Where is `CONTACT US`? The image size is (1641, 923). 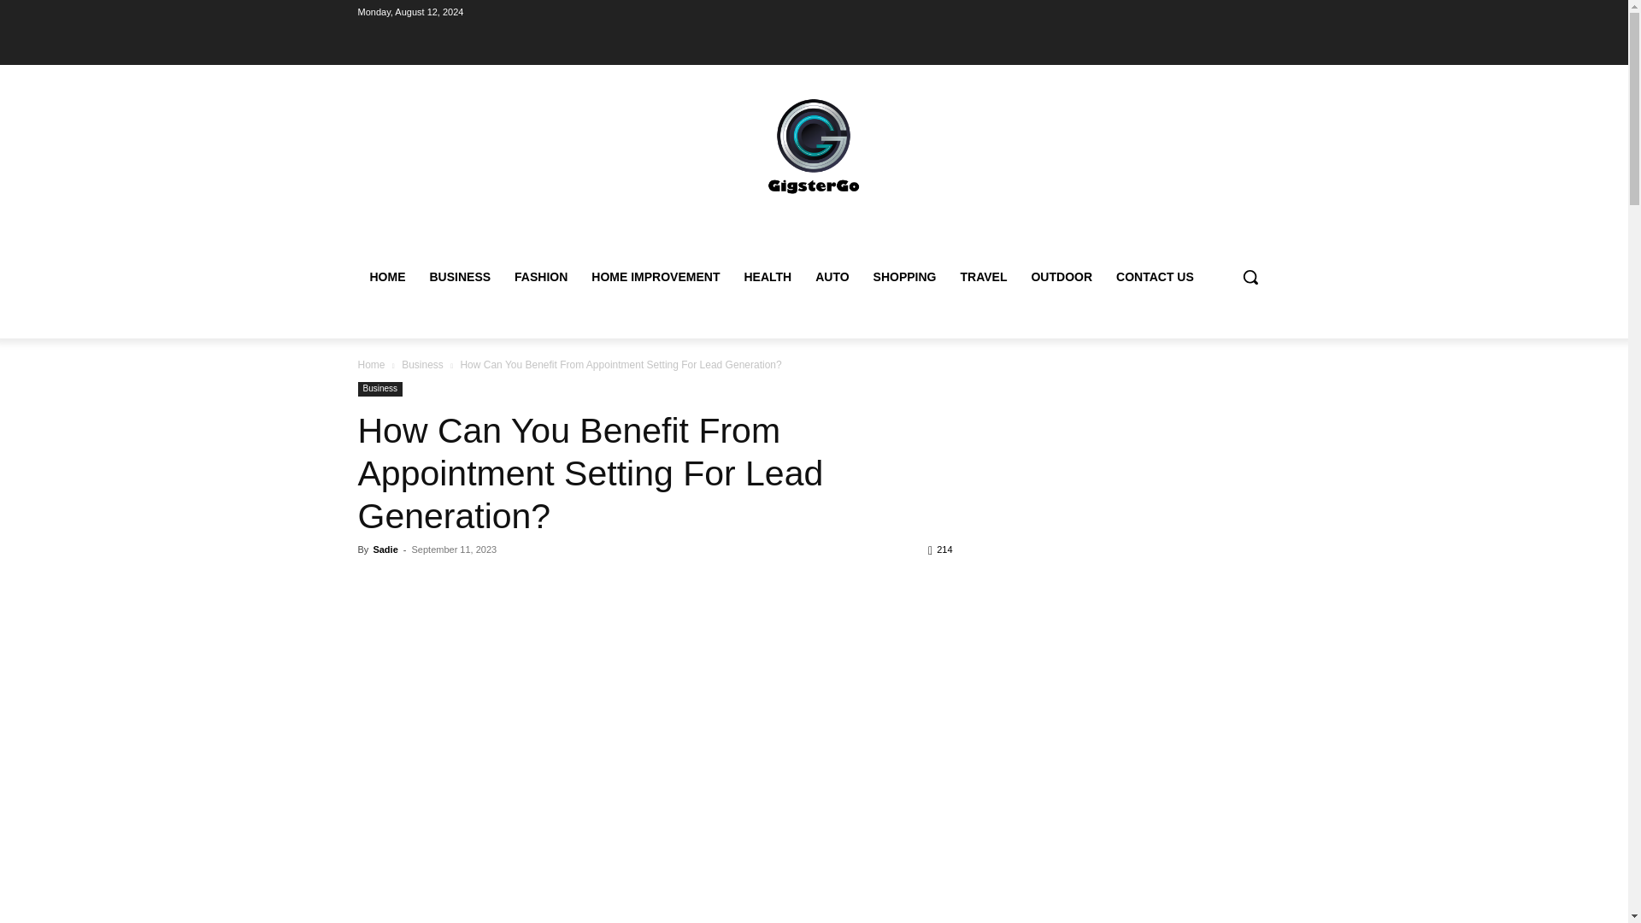 CONTACT US is located at coordinates (1156, 277).